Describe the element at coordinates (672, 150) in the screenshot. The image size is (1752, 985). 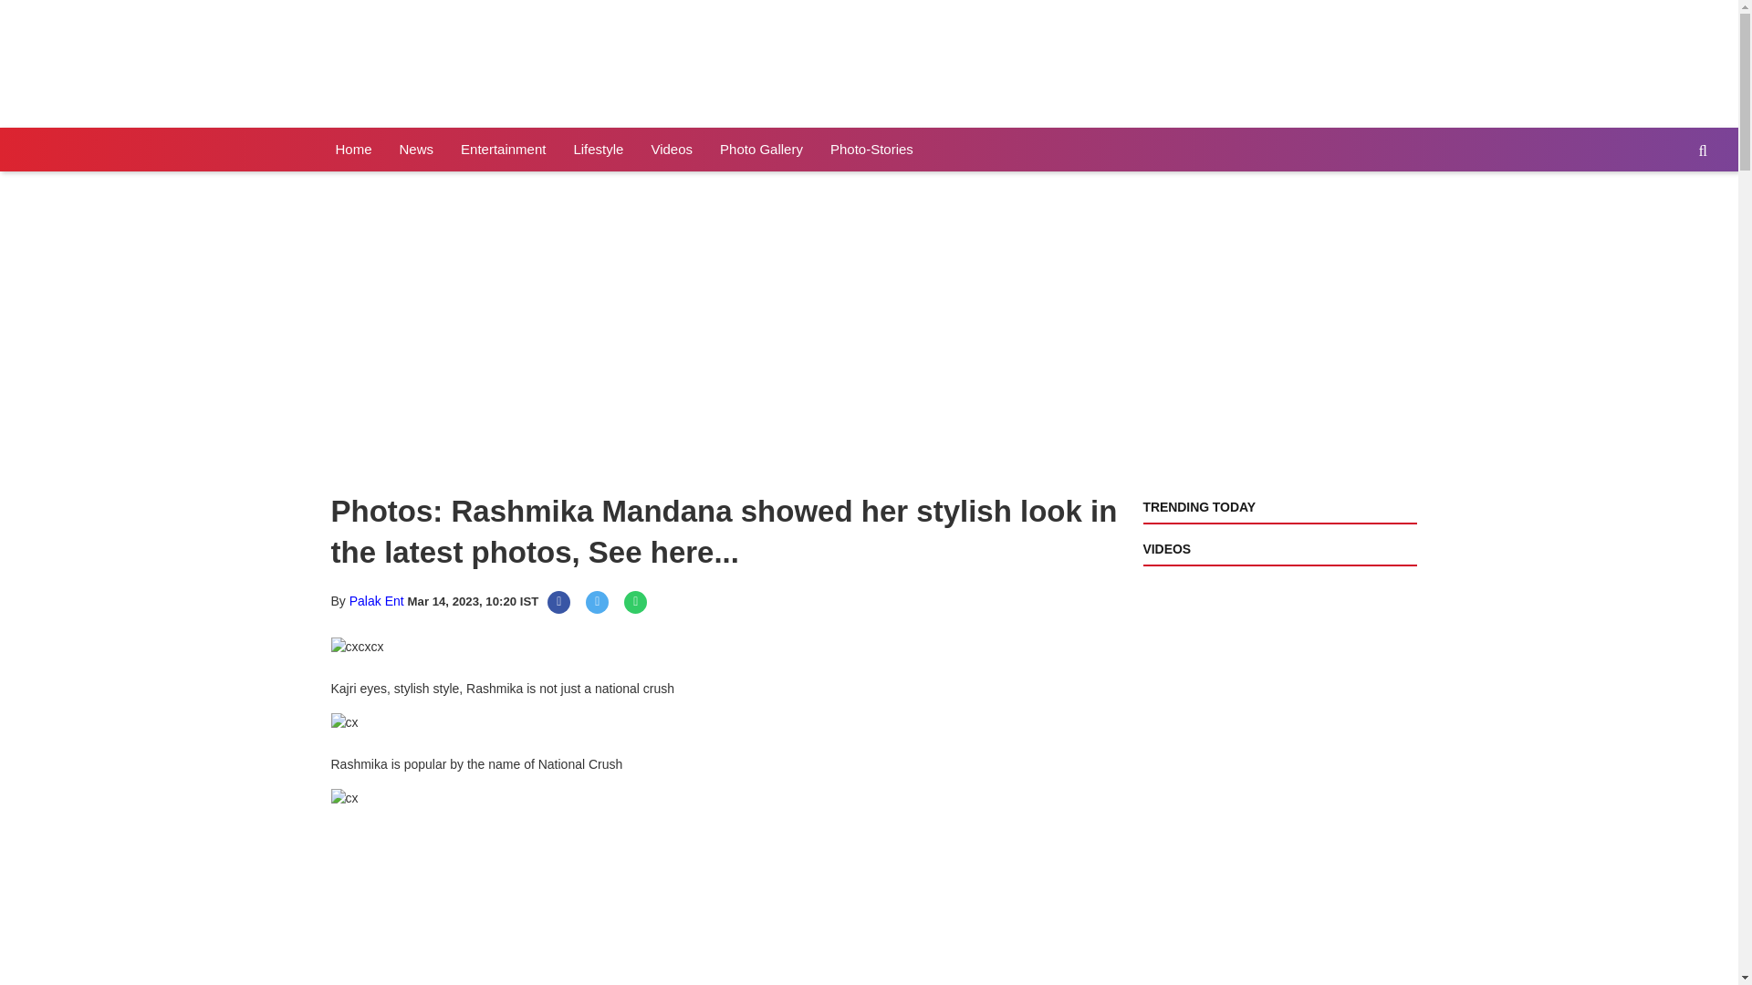
I see `Videos` at that location.